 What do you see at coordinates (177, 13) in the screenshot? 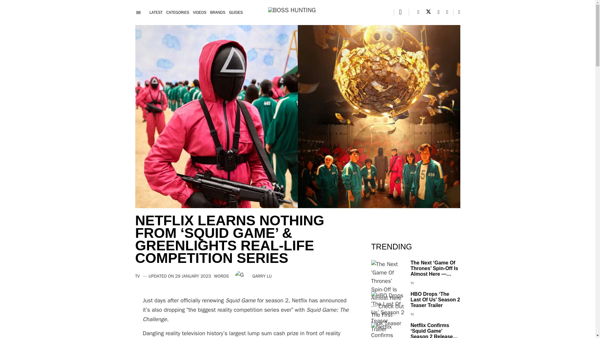
I see `CATEGORIES` at bounding box center [177, 13].